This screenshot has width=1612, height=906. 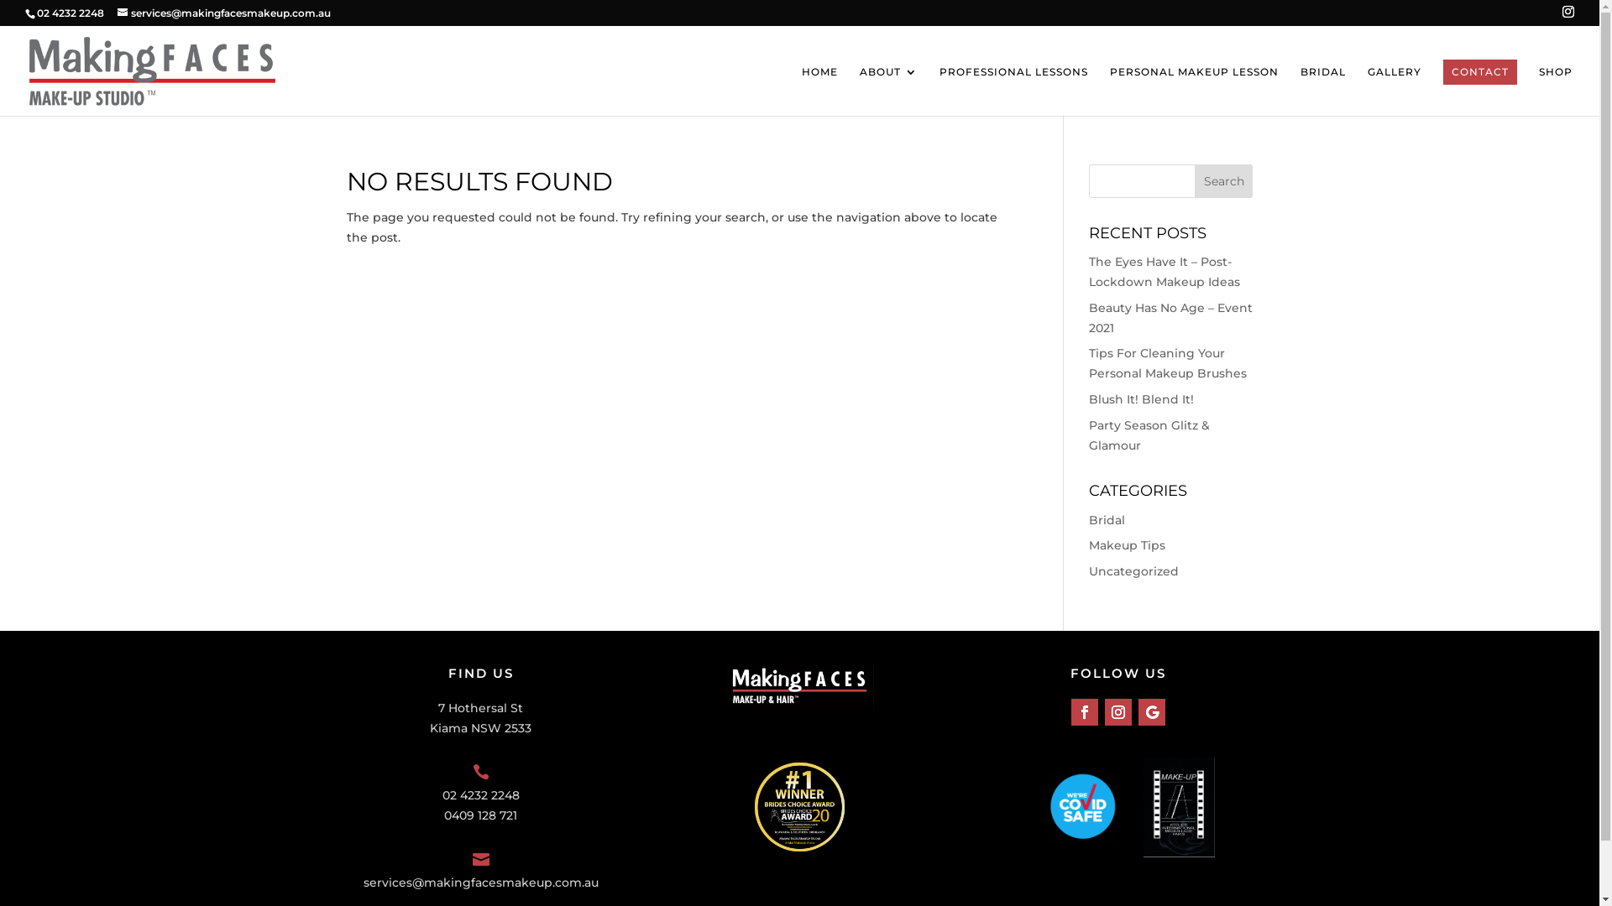 What do you see at coordinates (888, 91) in the screenshot?
I see `ABOUT` at bounding box center [888, 91].